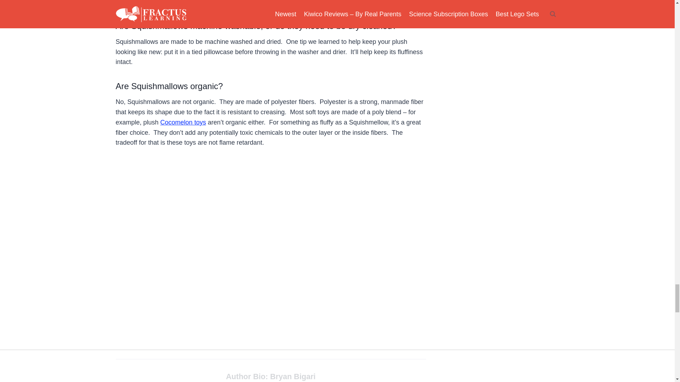 This screenshot has height=382, width=680. Describe the element at coordinates (271, 376) in the screenshot. I see `Author Bio: Bryan Bigari` at that location.